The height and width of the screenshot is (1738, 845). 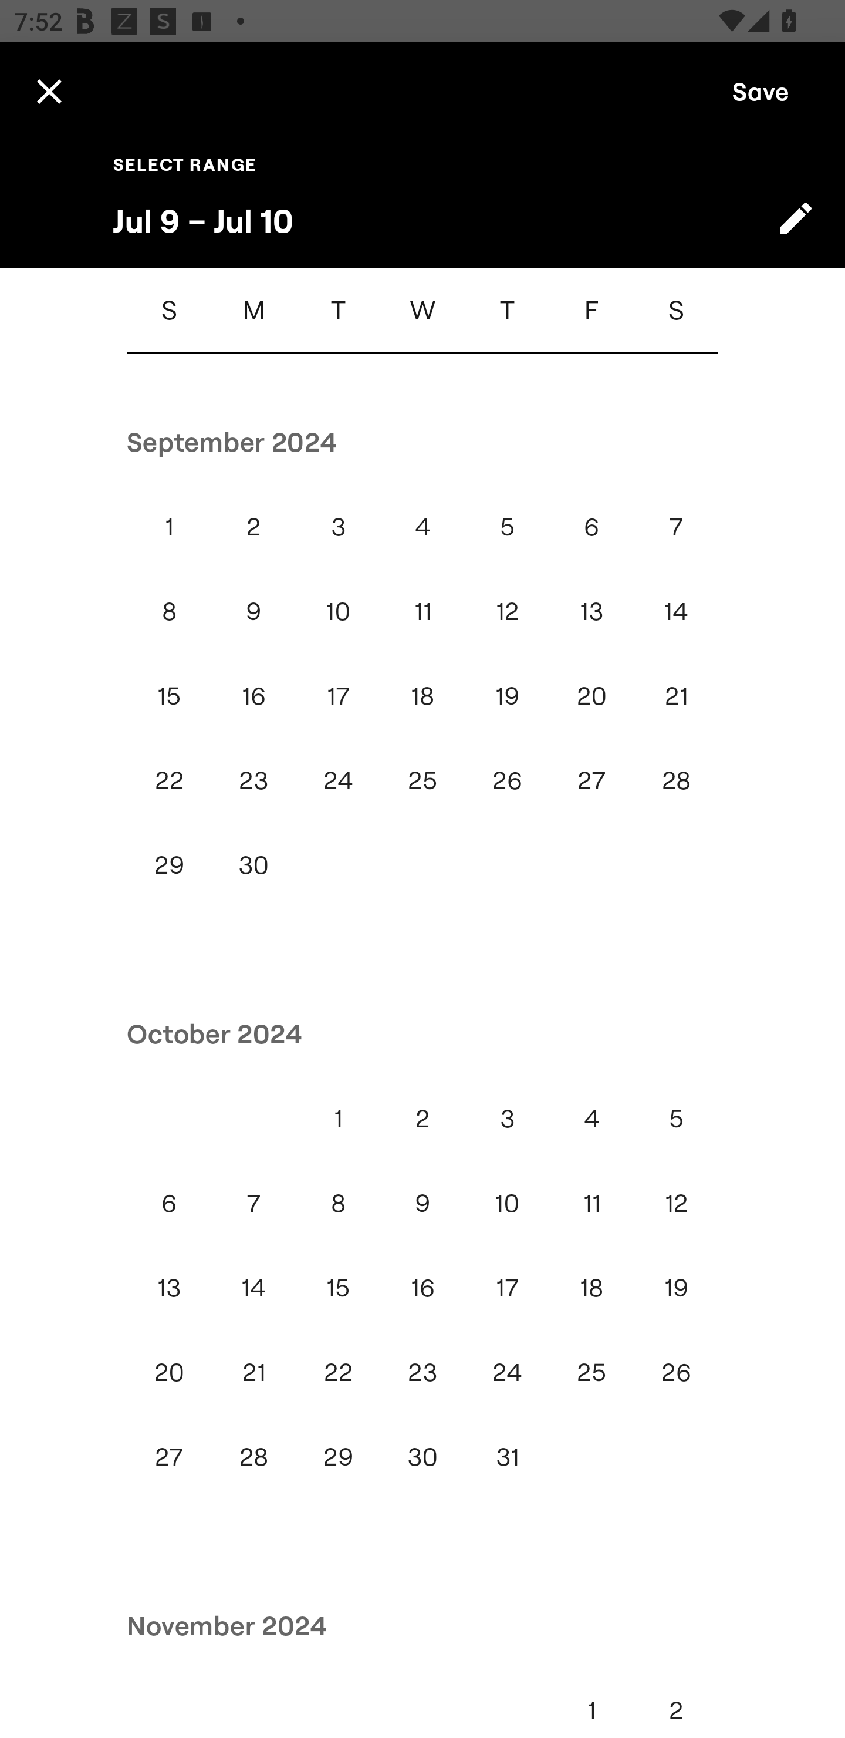 What do you see at coordinates (253, 611) in the screenshot?
I see `9 Mon, Sep 9` at bounding box center [253, 611].